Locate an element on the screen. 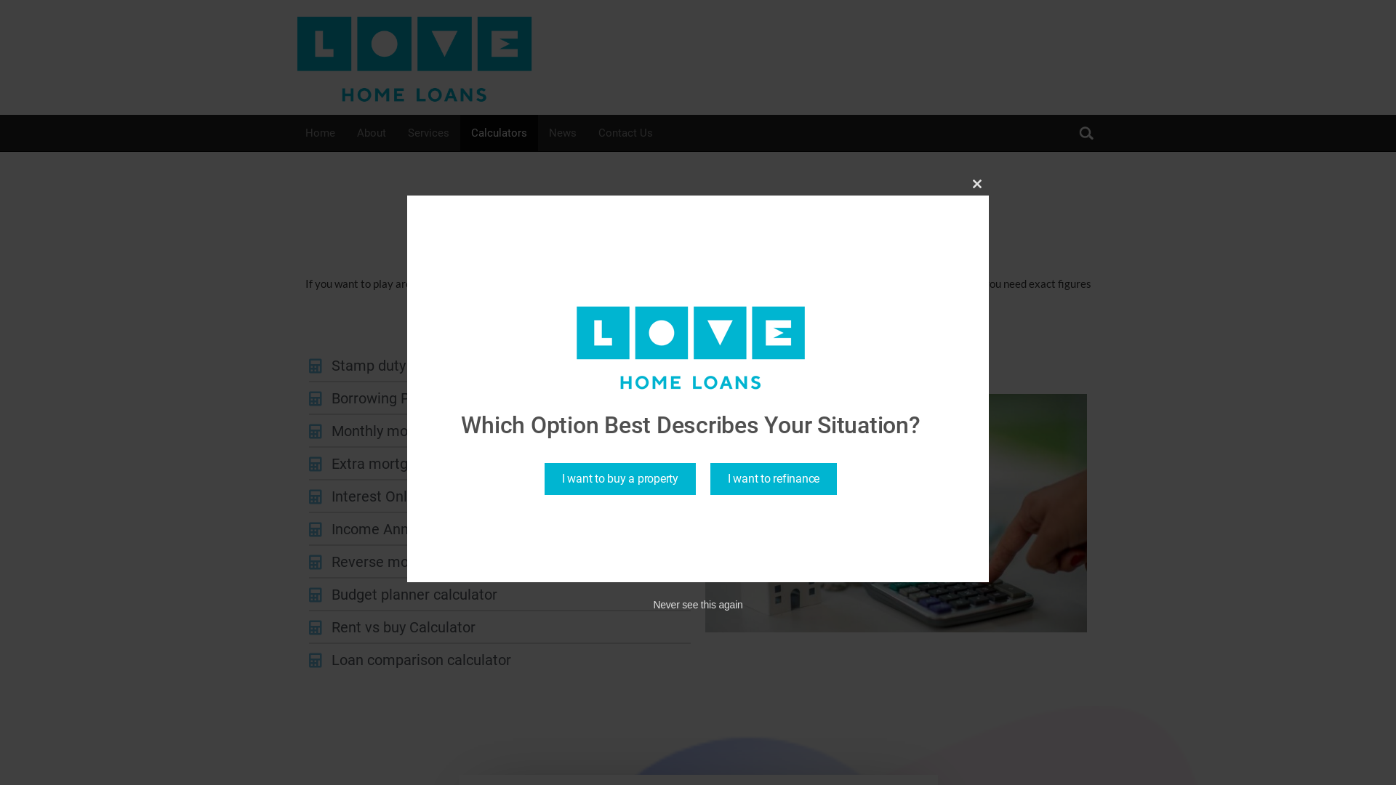 This screenshot has width=1396, height=785. Close this module is located at coordinates (977, 184).